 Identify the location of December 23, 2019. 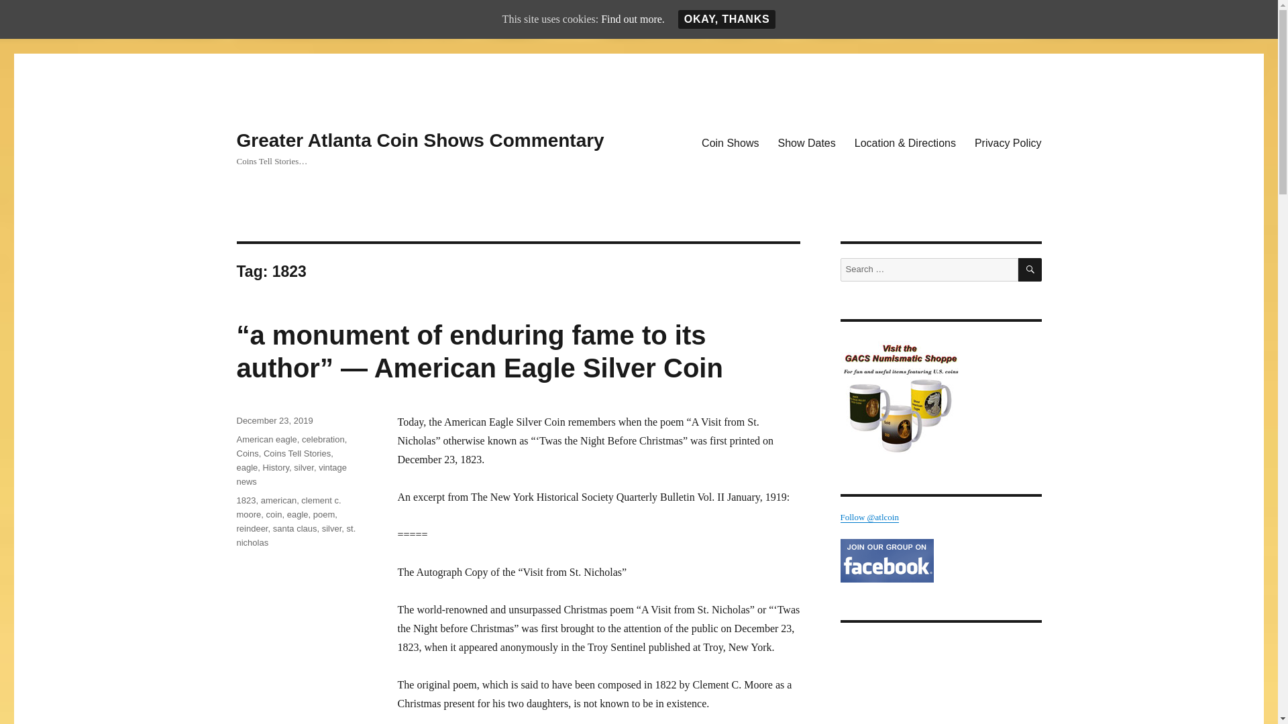
(274, 420).